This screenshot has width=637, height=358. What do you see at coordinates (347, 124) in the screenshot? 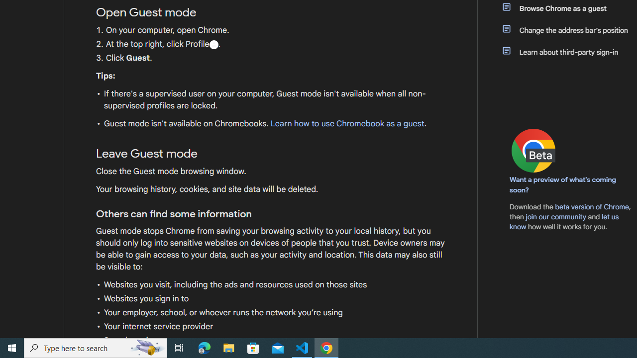
I see `Learn how to use Chromebook as a guest` at bounding box center [347, 124].